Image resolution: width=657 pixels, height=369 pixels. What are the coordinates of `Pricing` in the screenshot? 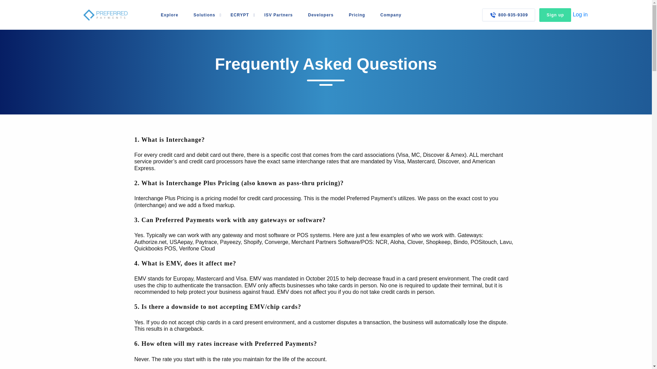 It's located at (357, 15).